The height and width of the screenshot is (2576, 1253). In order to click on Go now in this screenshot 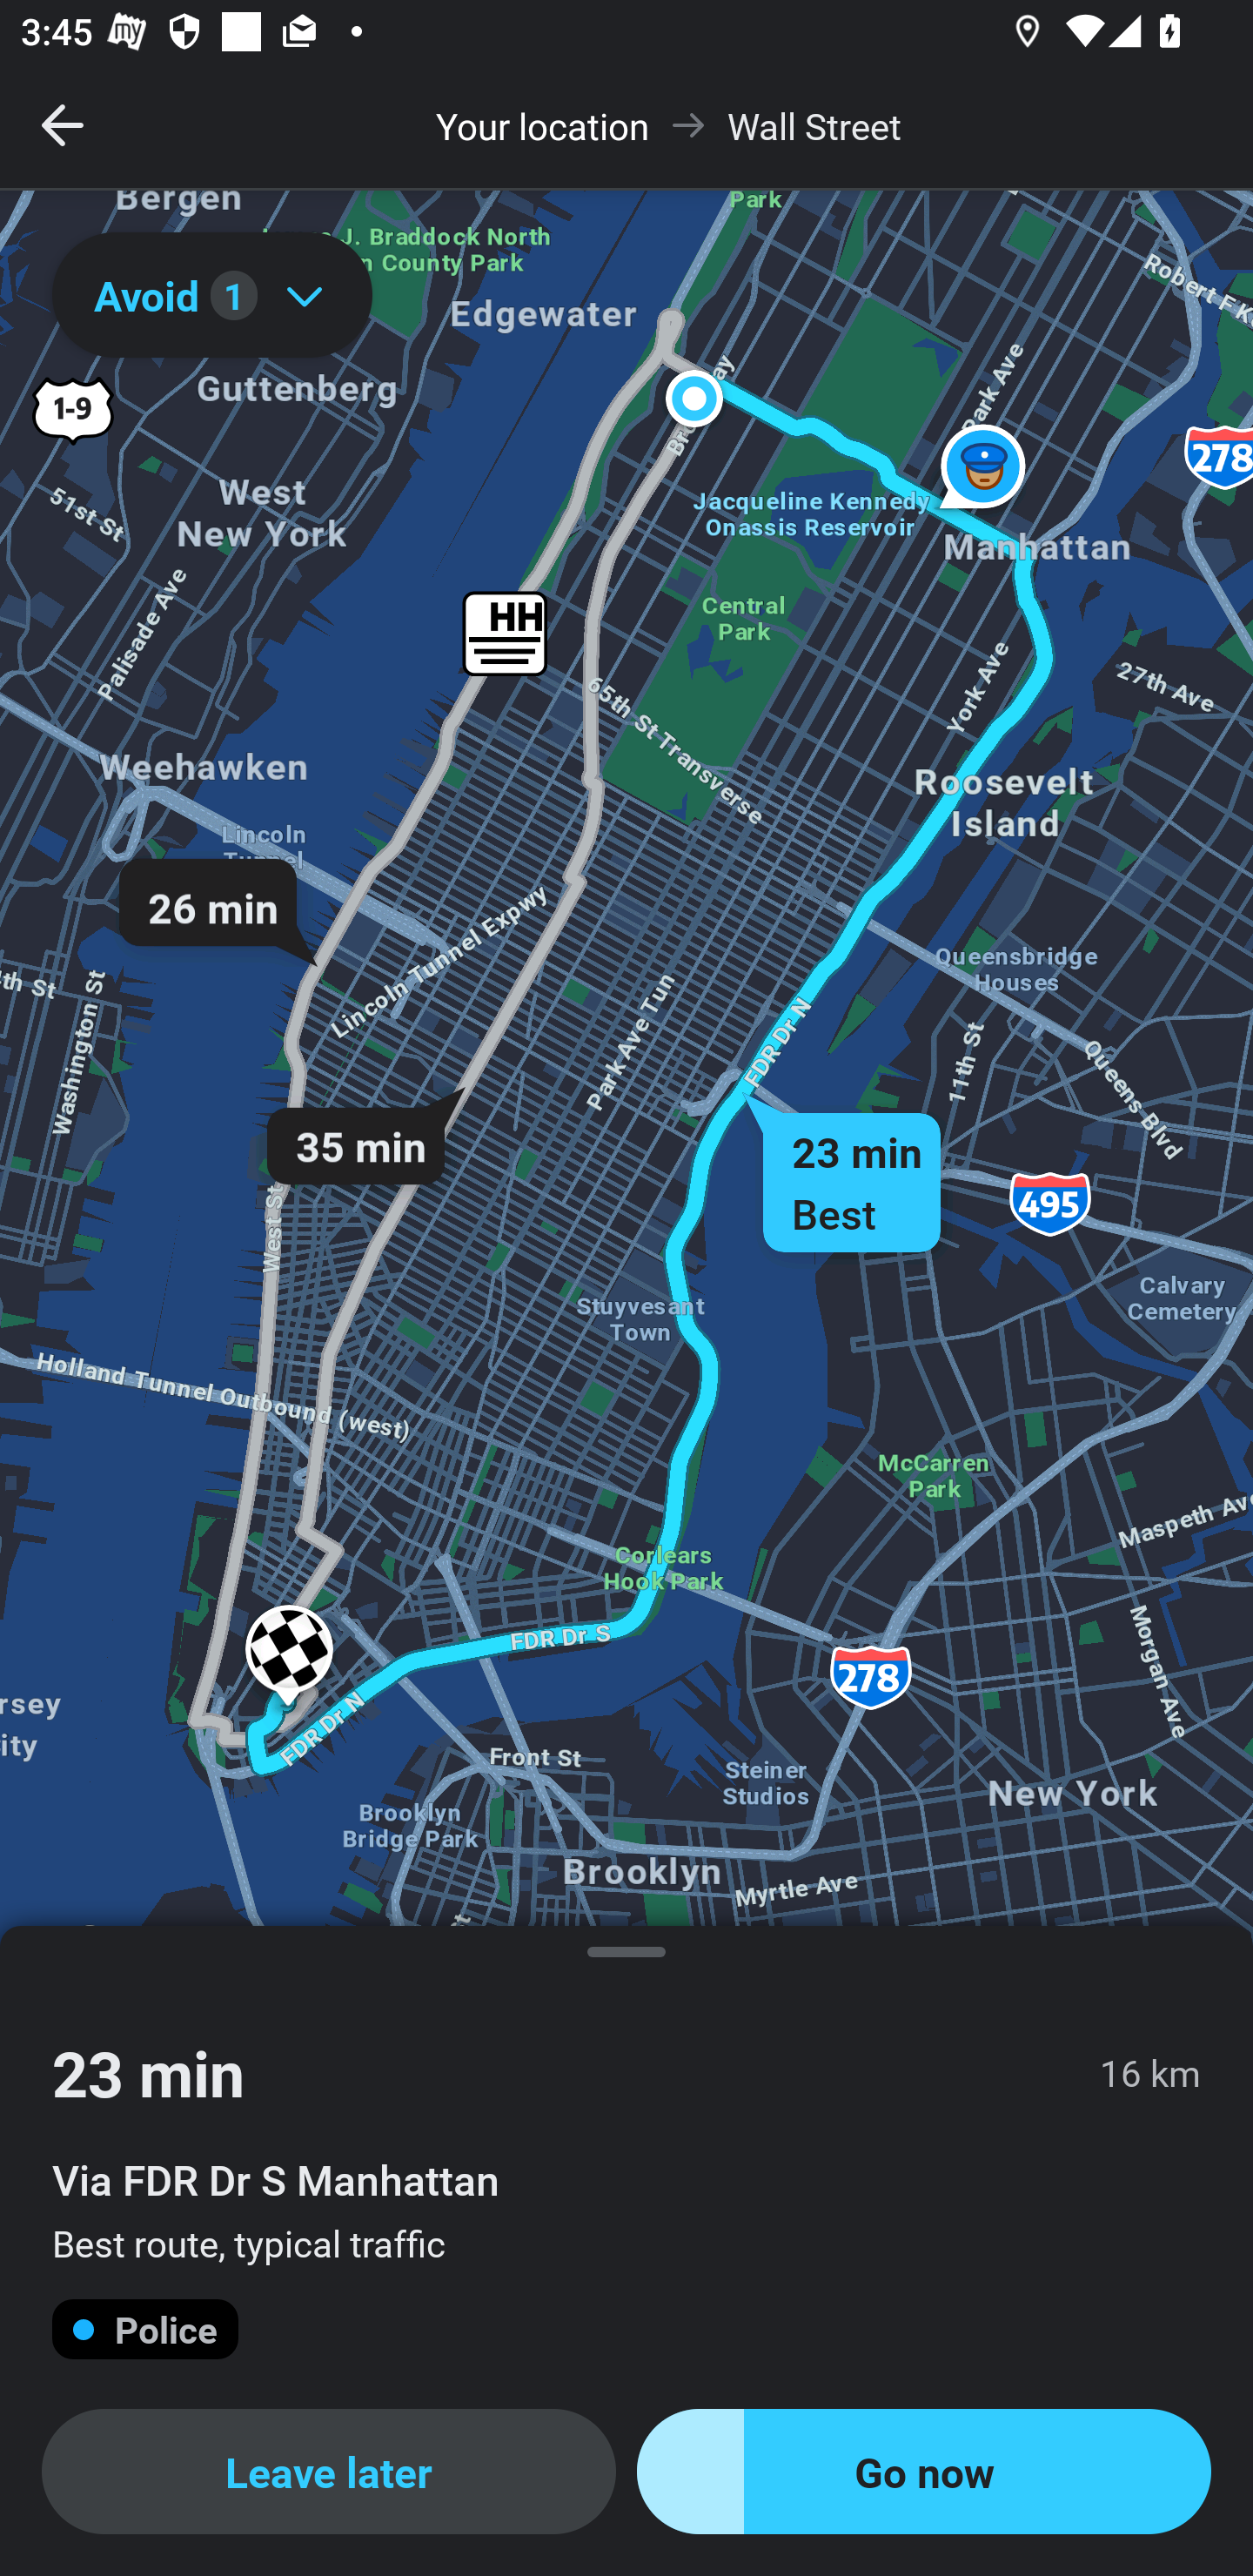, I will do `click(924, 2472)`.